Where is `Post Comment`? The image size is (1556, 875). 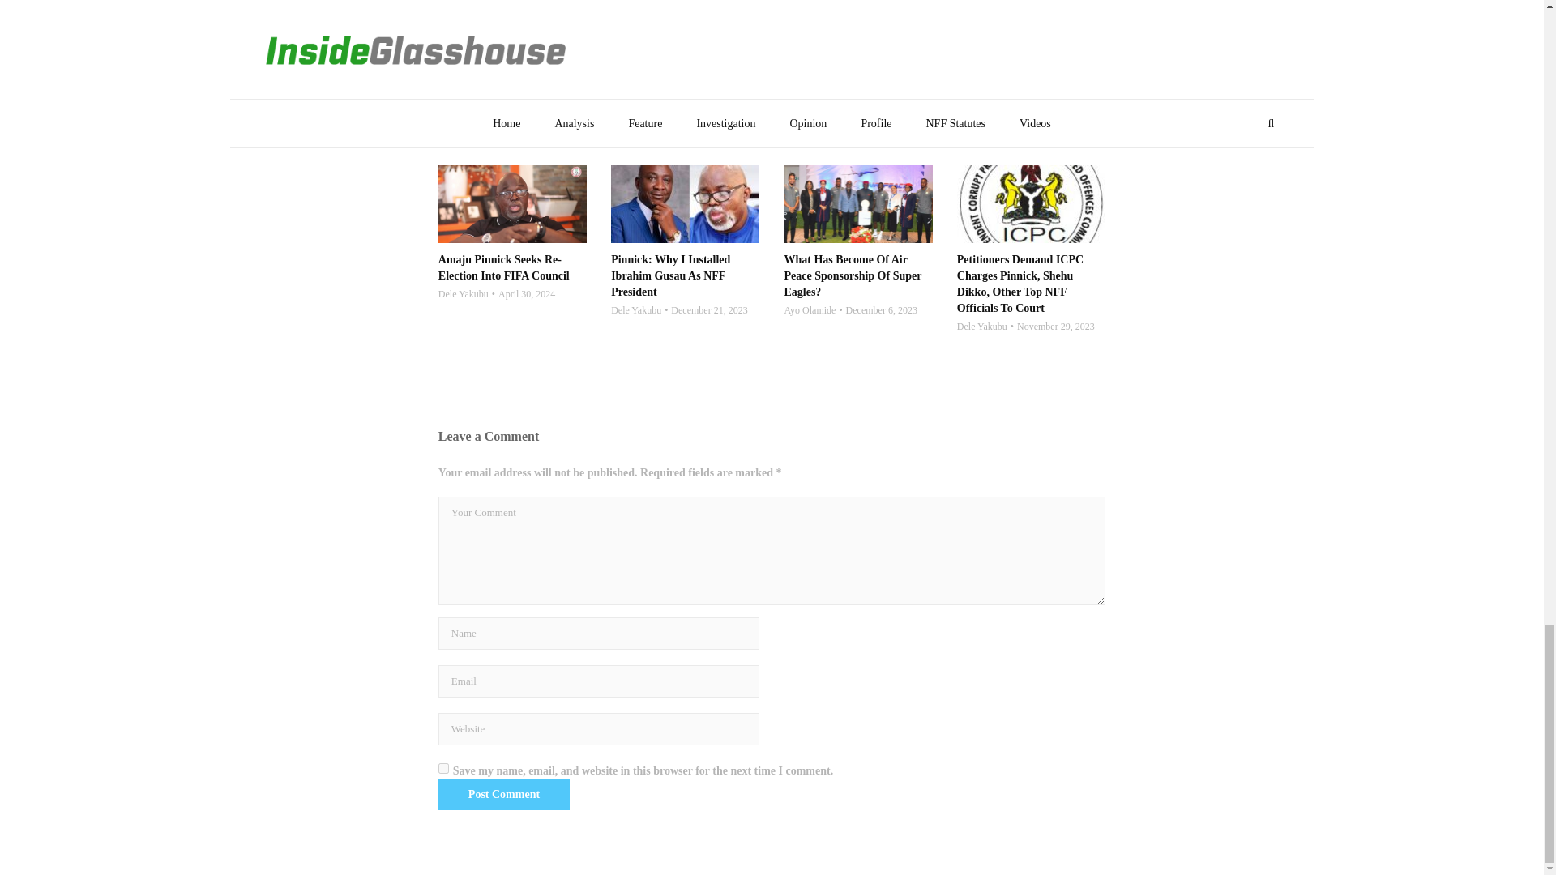 Post Comment is located at coordinates (504, 794).